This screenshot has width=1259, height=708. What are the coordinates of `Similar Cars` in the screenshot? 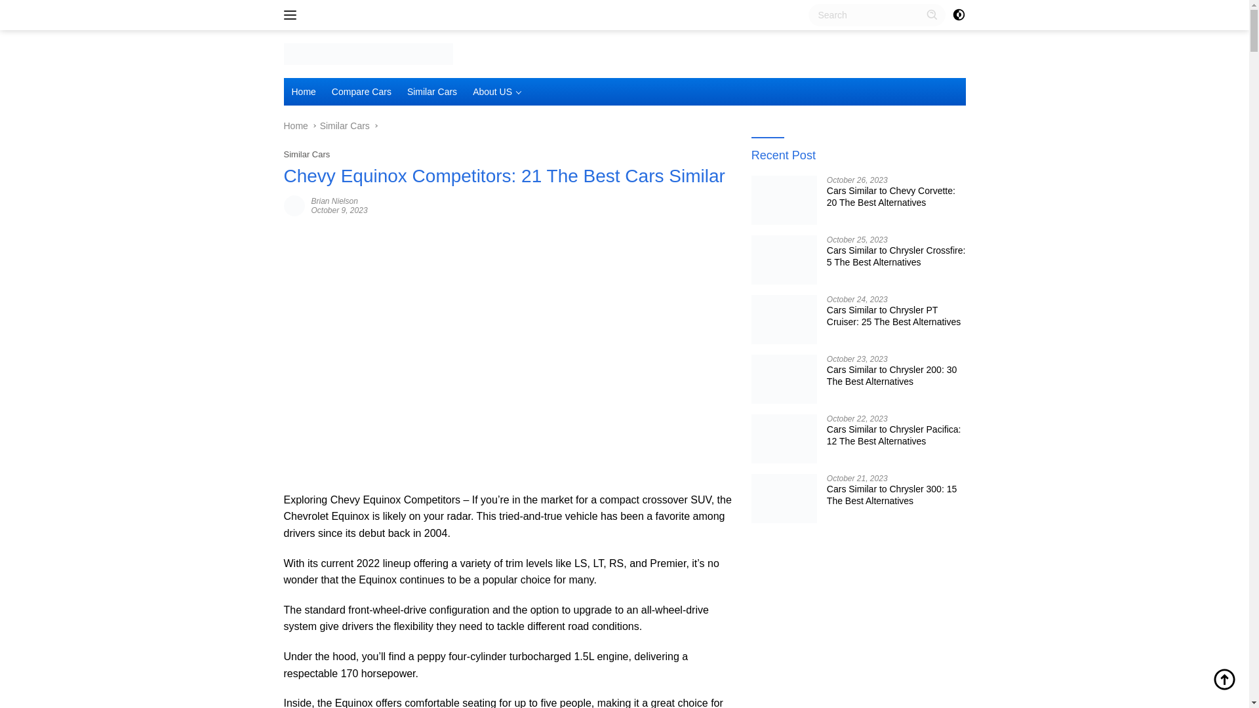 It's located at (307, 154).